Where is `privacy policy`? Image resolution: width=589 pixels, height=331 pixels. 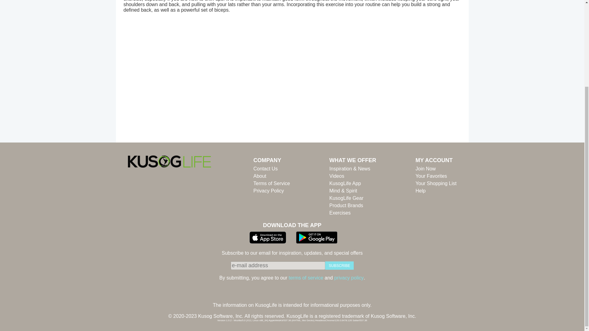 privacy policy is located at coordinates (348, 278).